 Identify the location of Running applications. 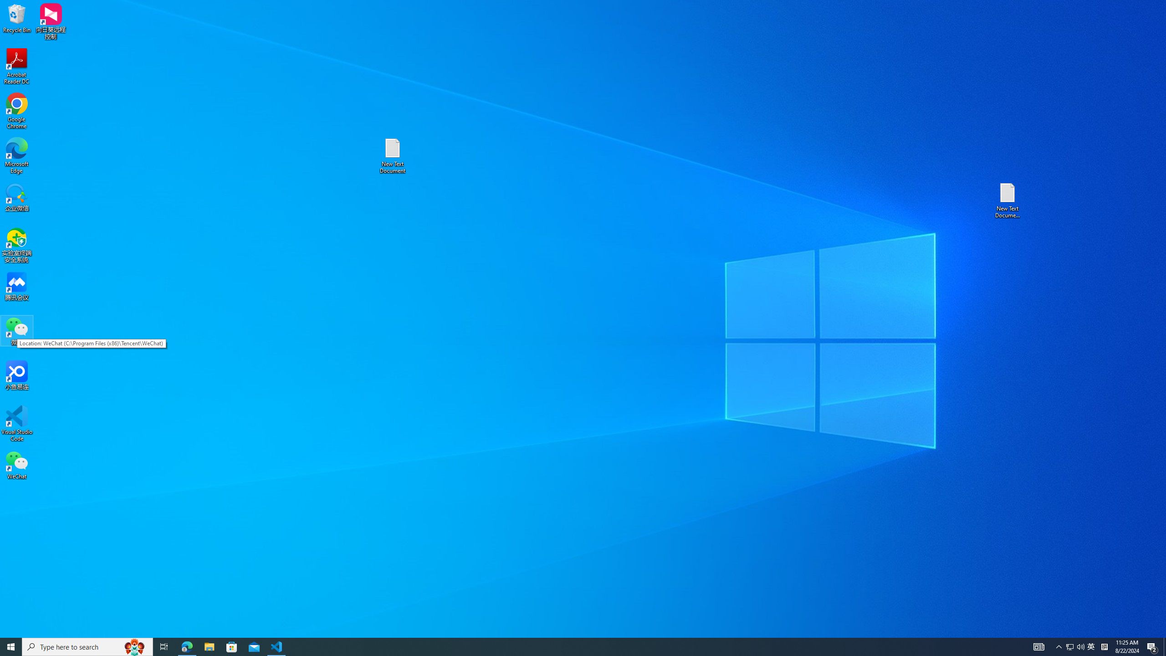
(567, 647).